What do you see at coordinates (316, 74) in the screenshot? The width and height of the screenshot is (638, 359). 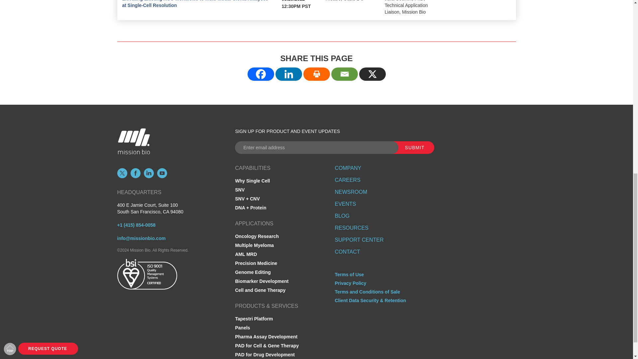 I see `Print` at bounding box center [316, 74].